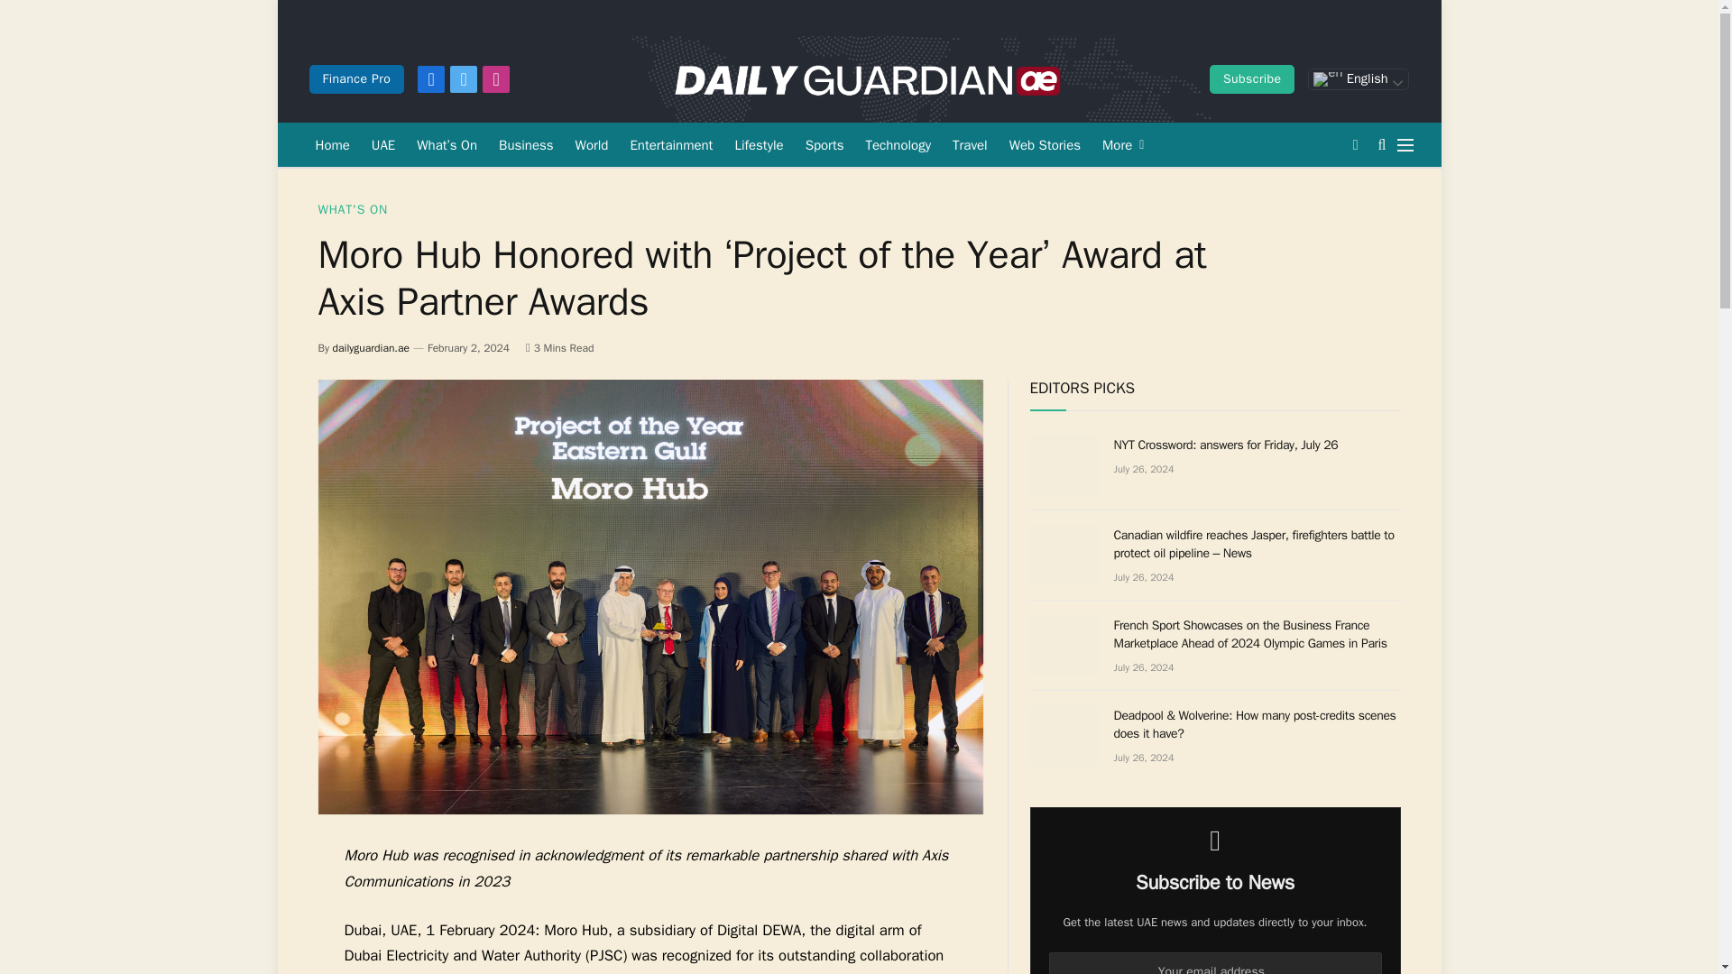  What do you see at coordinates (355, 79) in the screenshot?
I see `Finance Pro` at bounding box center [355, 79].